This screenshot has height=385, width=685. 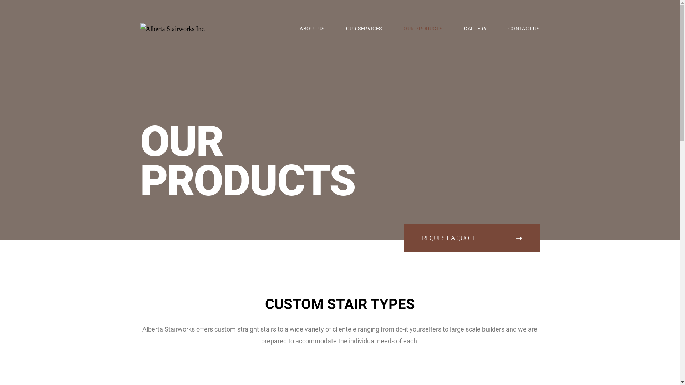 I want to click on CONTACT US, so click(x=524, y=29).